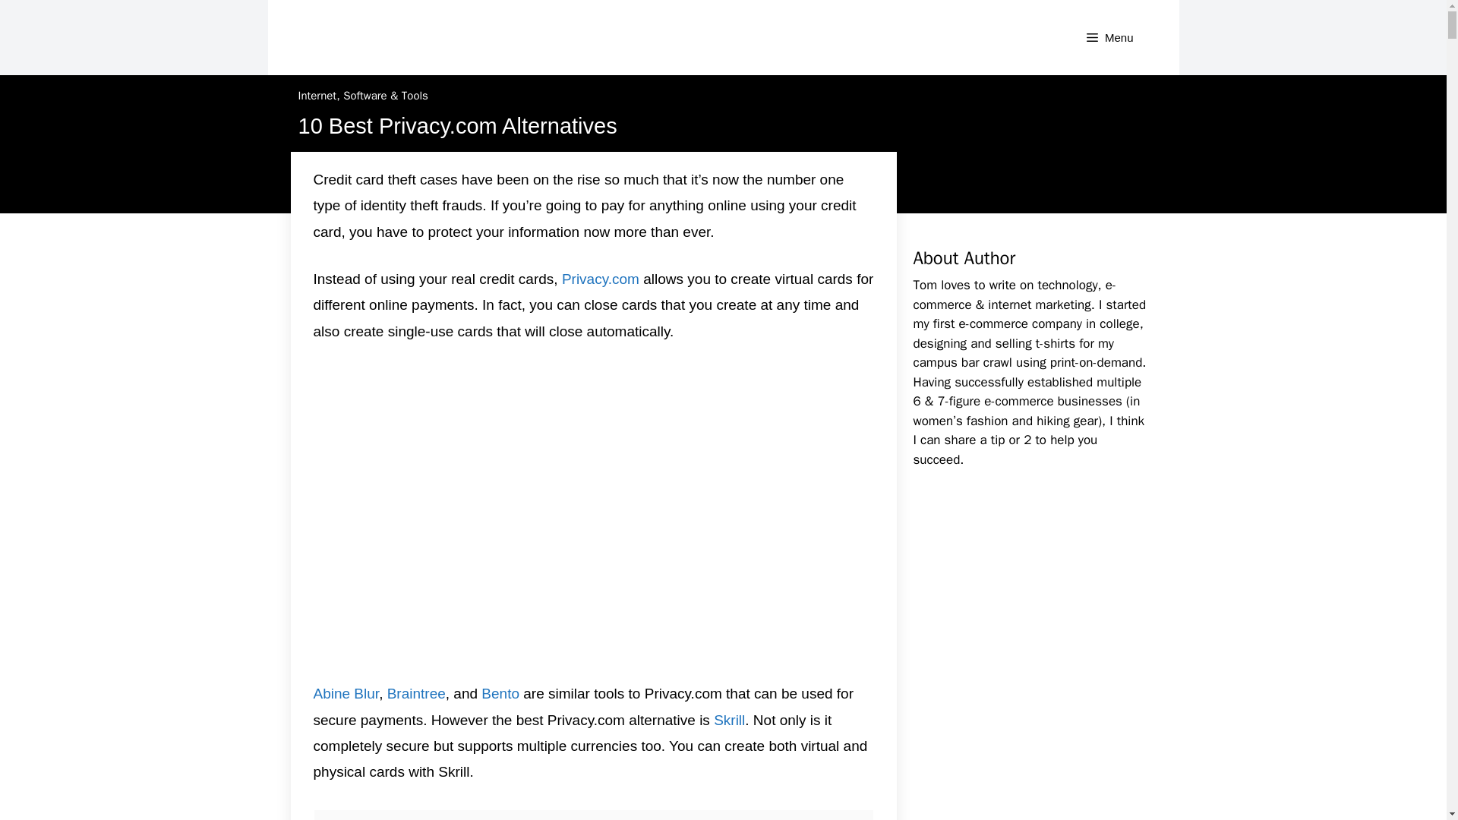 Image resolution: width=1458 pixels, height=820 pixels. Describe the element at coordinates (346, 693) in the screenshot. I see `Abine Blur` at that location.